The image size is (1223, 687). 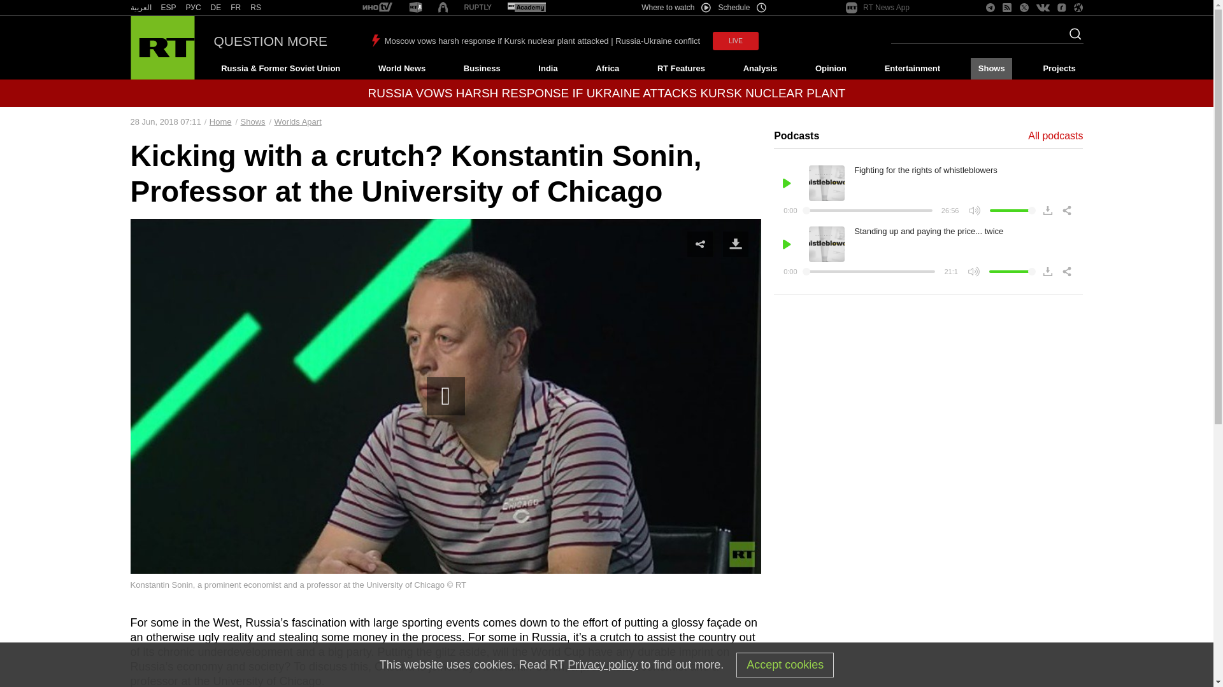 I want to click on RT , so click(x=215, y=8).